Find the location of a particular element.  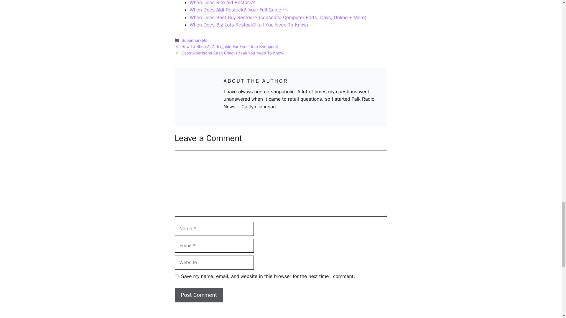

Post Comment is located at coordinates (199, 295).